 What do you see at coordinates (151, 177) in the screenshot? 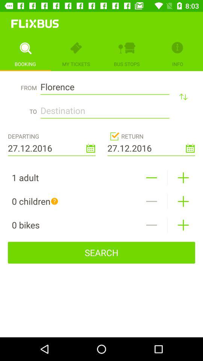
I see `reduce quantity` at bounding box center [151, 177].